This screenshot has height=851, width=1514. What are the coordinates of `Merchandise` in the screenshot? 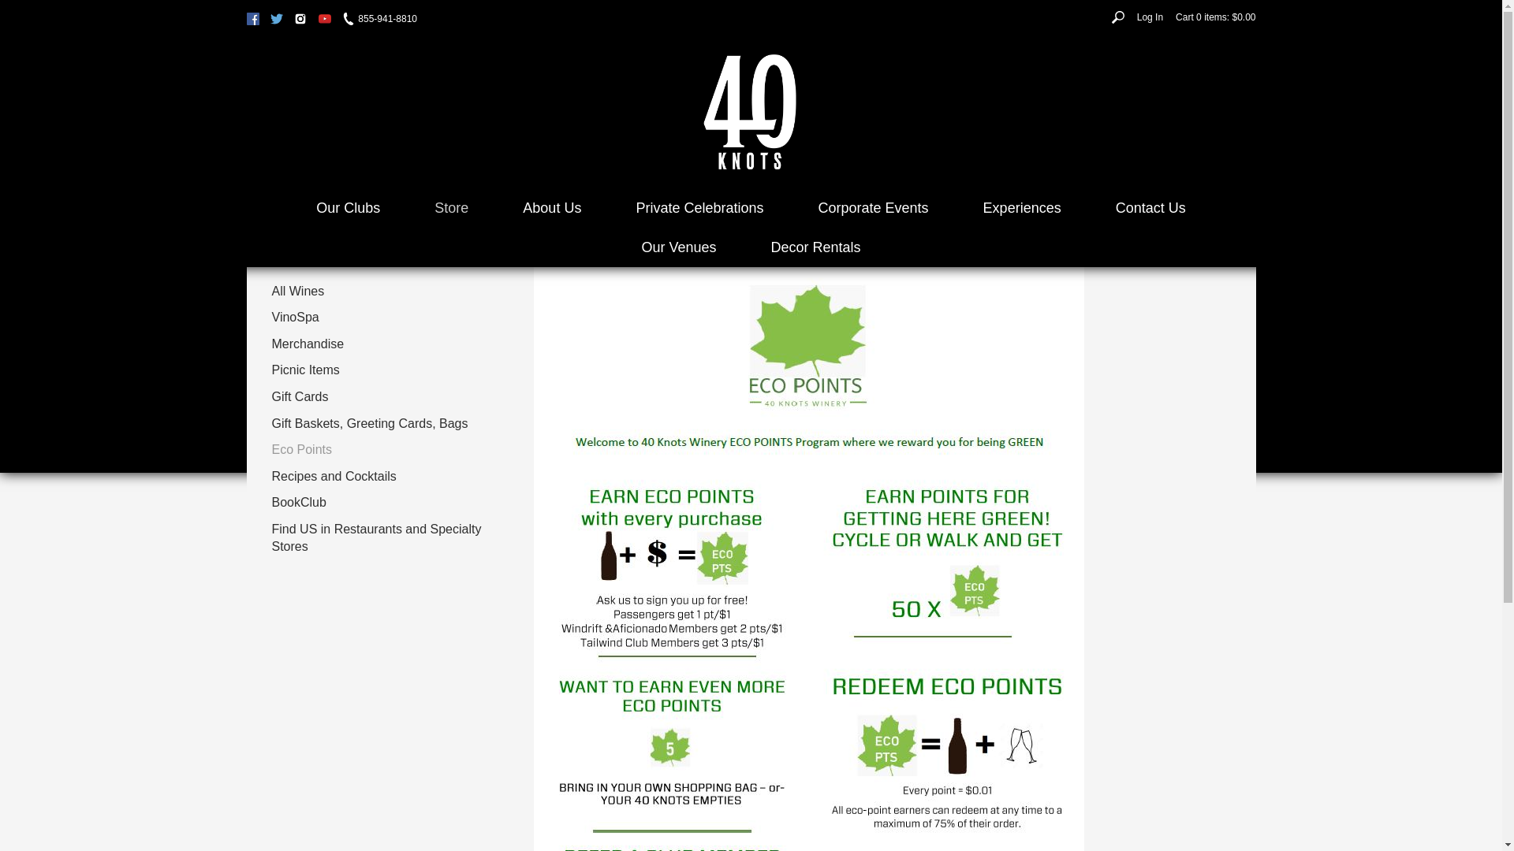 It's located at (383, 344).